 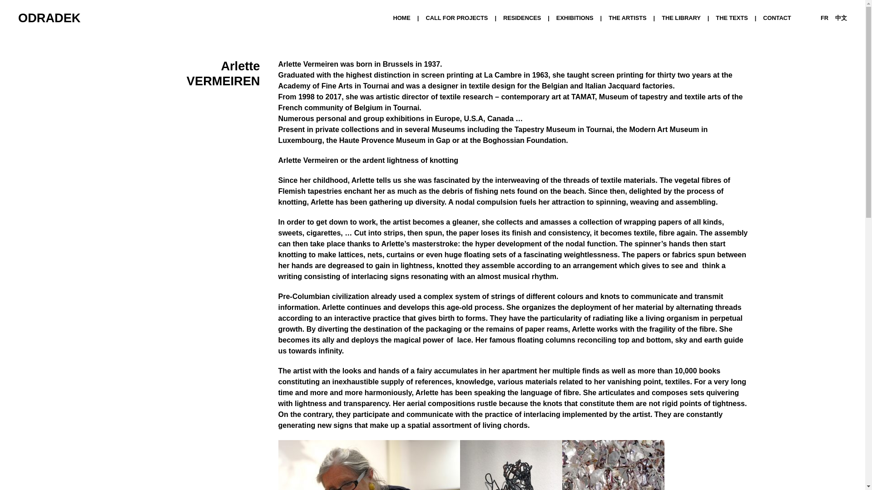 I want to click on RESIDENCES, so click(x=530, y=18).